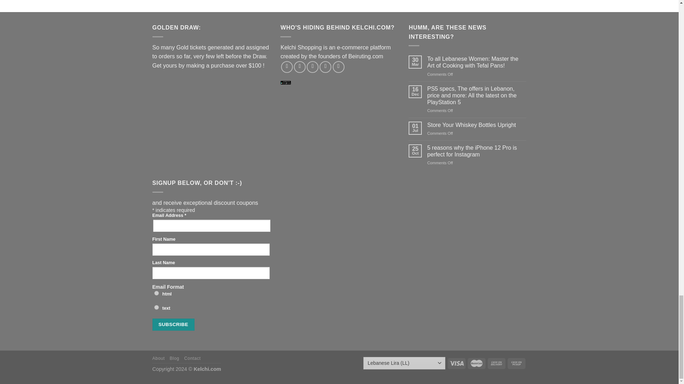 The image size is (684, 384). I want to click on html, so click(156, 293).